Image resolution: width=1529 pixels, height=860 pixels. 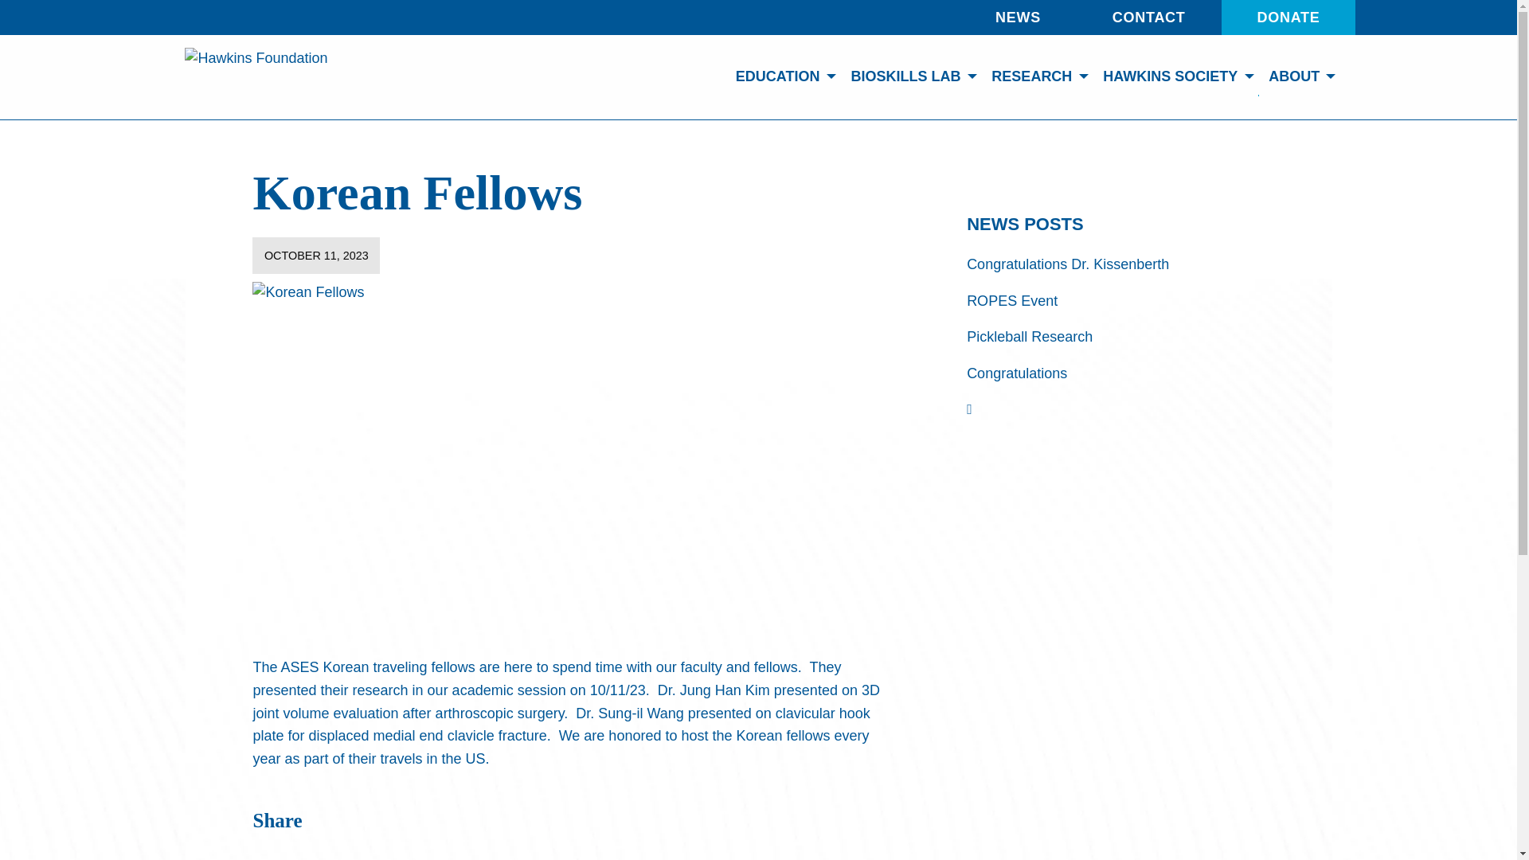 What do you see at coordinates (293, 855) in the screenshot?
I see `Share on facebook` at bounding box center [293, 855].